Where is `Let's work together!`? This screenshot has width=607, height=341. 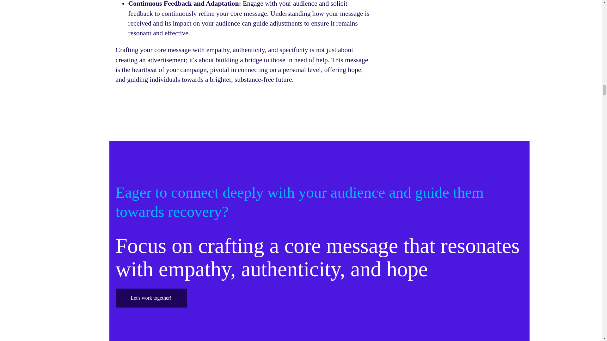
Let's work together! is located at coordinates (151, 298).